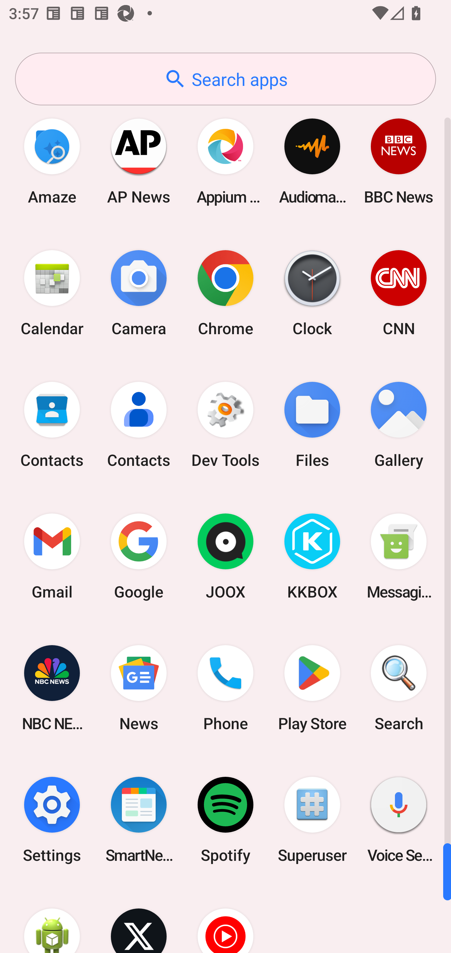  I want to click on Audio­mack, so click(312, 161).